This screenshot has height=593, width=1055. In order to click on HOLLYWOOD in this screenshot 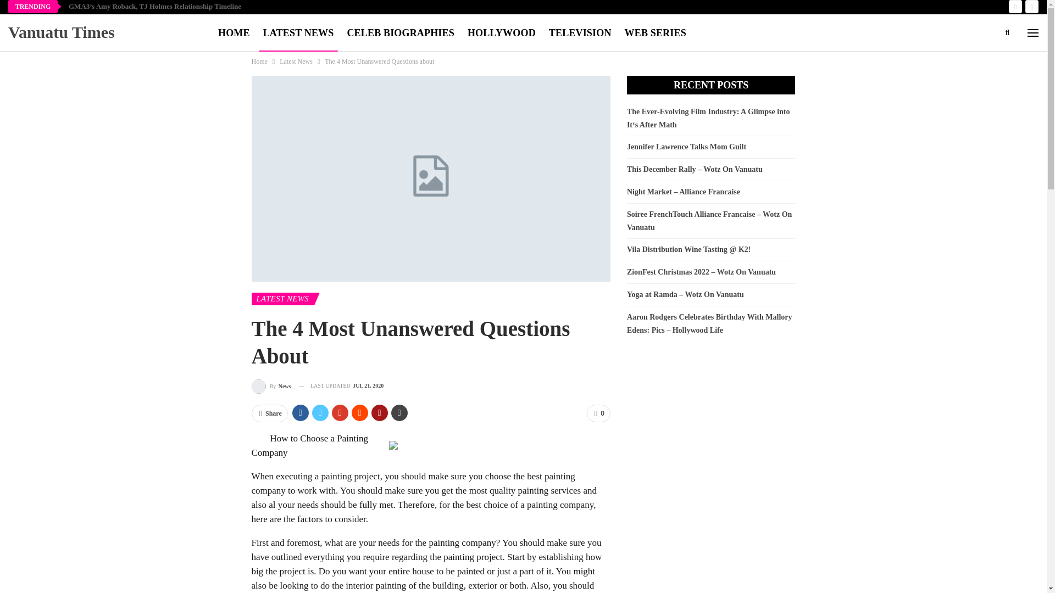, I will do `click(501, 33)`.